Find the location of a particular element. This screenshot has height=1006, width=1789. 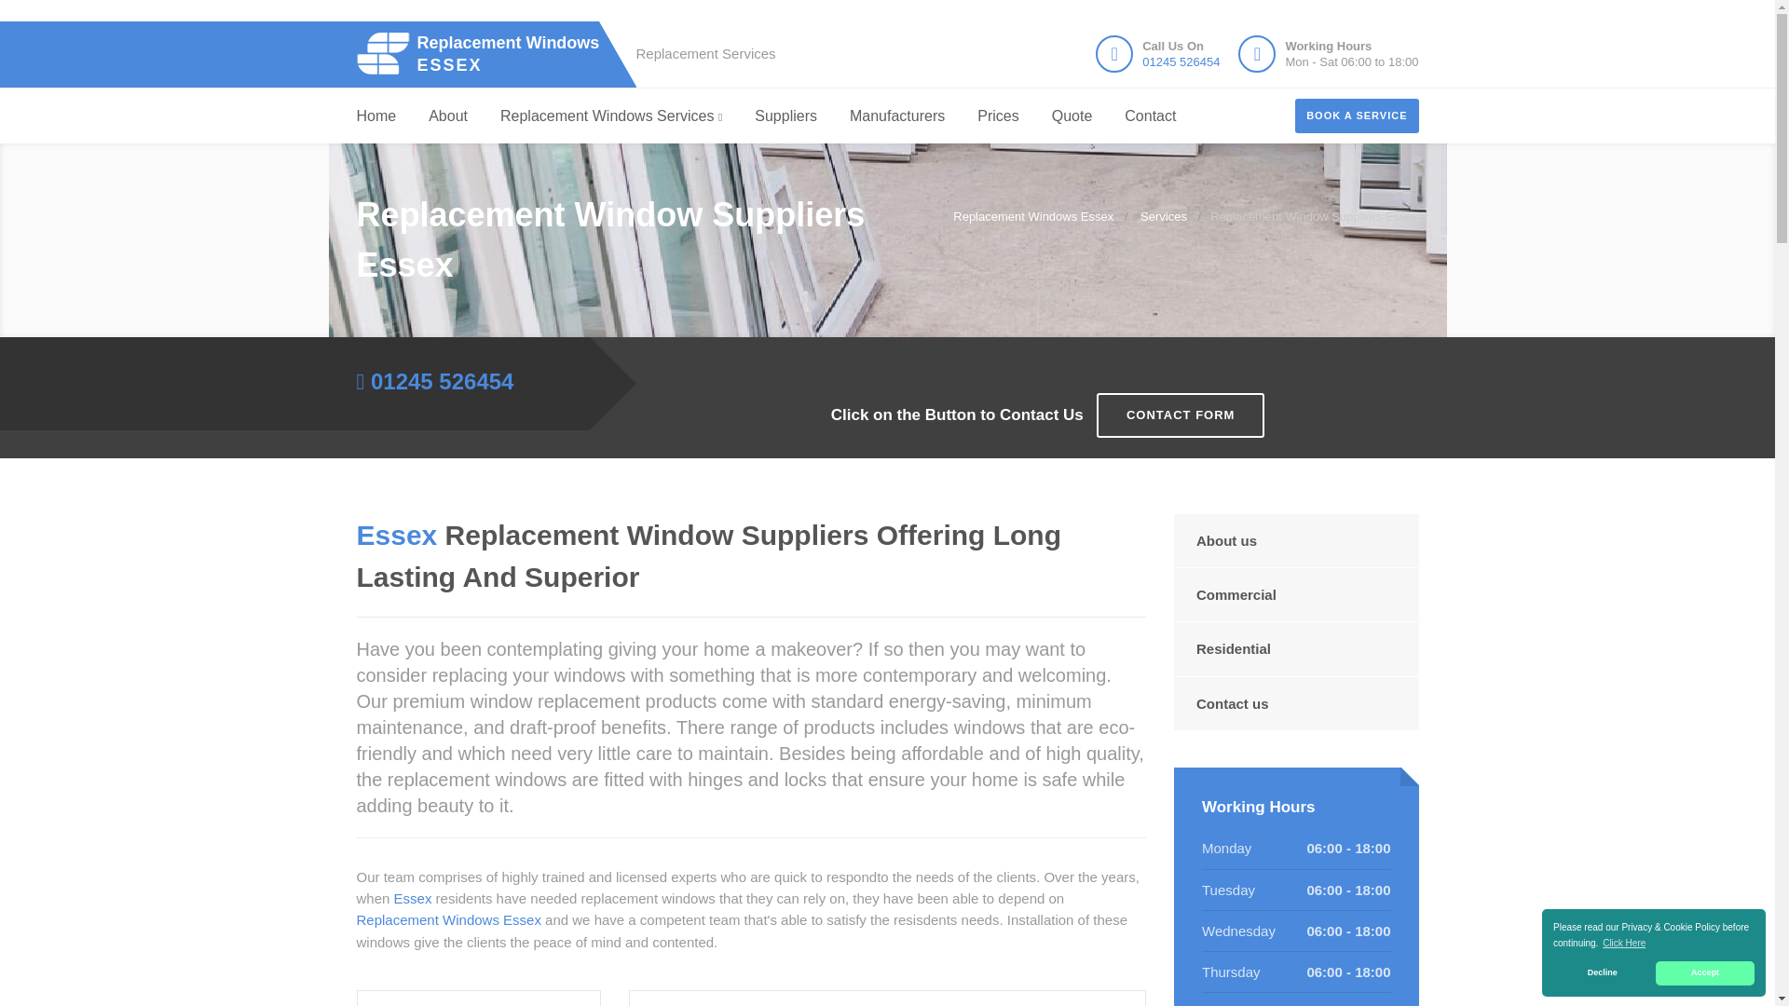

01245 526454 is located at coordinates (1705, 973).